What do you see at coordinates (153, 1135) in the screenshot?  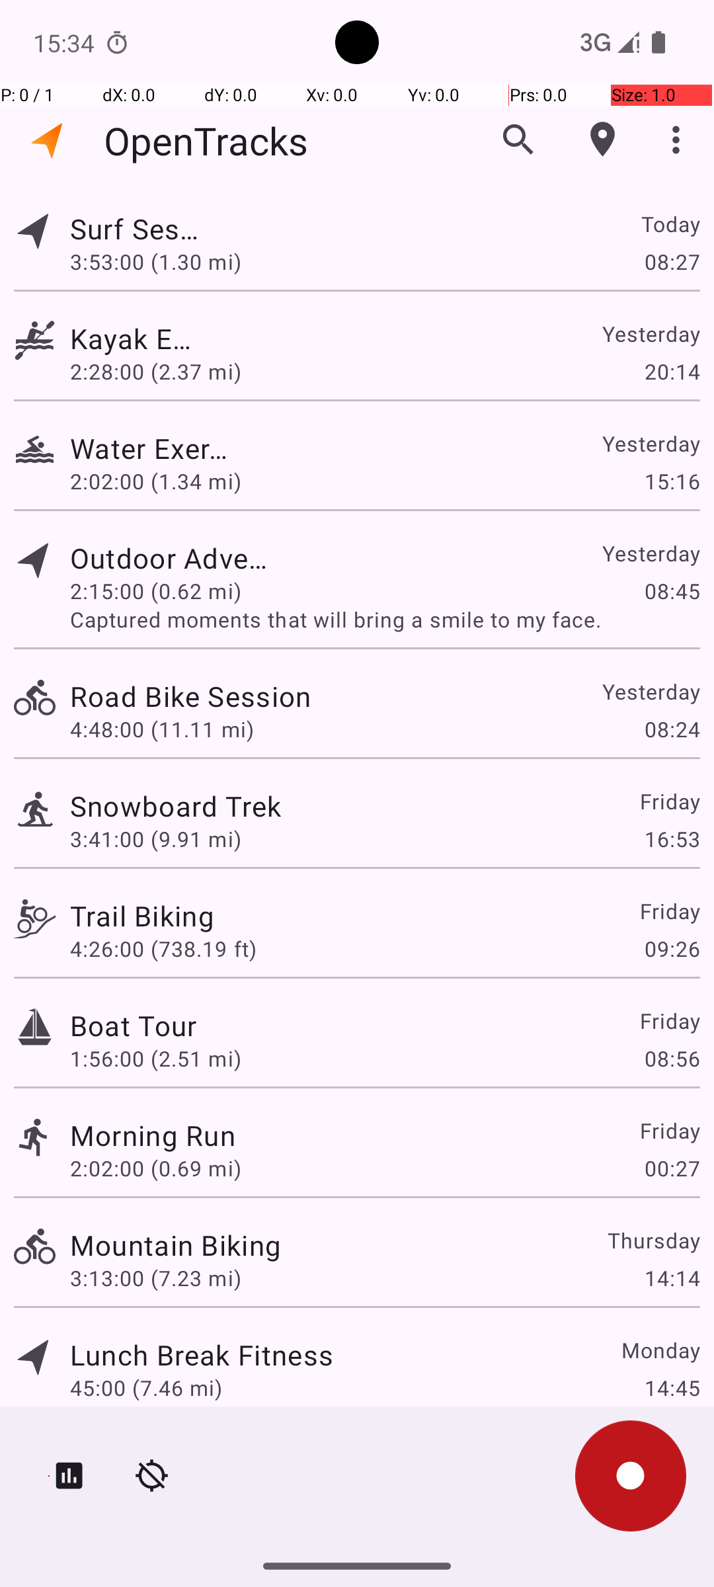 I see `Morning Run` at bounding box center [153, 1135].